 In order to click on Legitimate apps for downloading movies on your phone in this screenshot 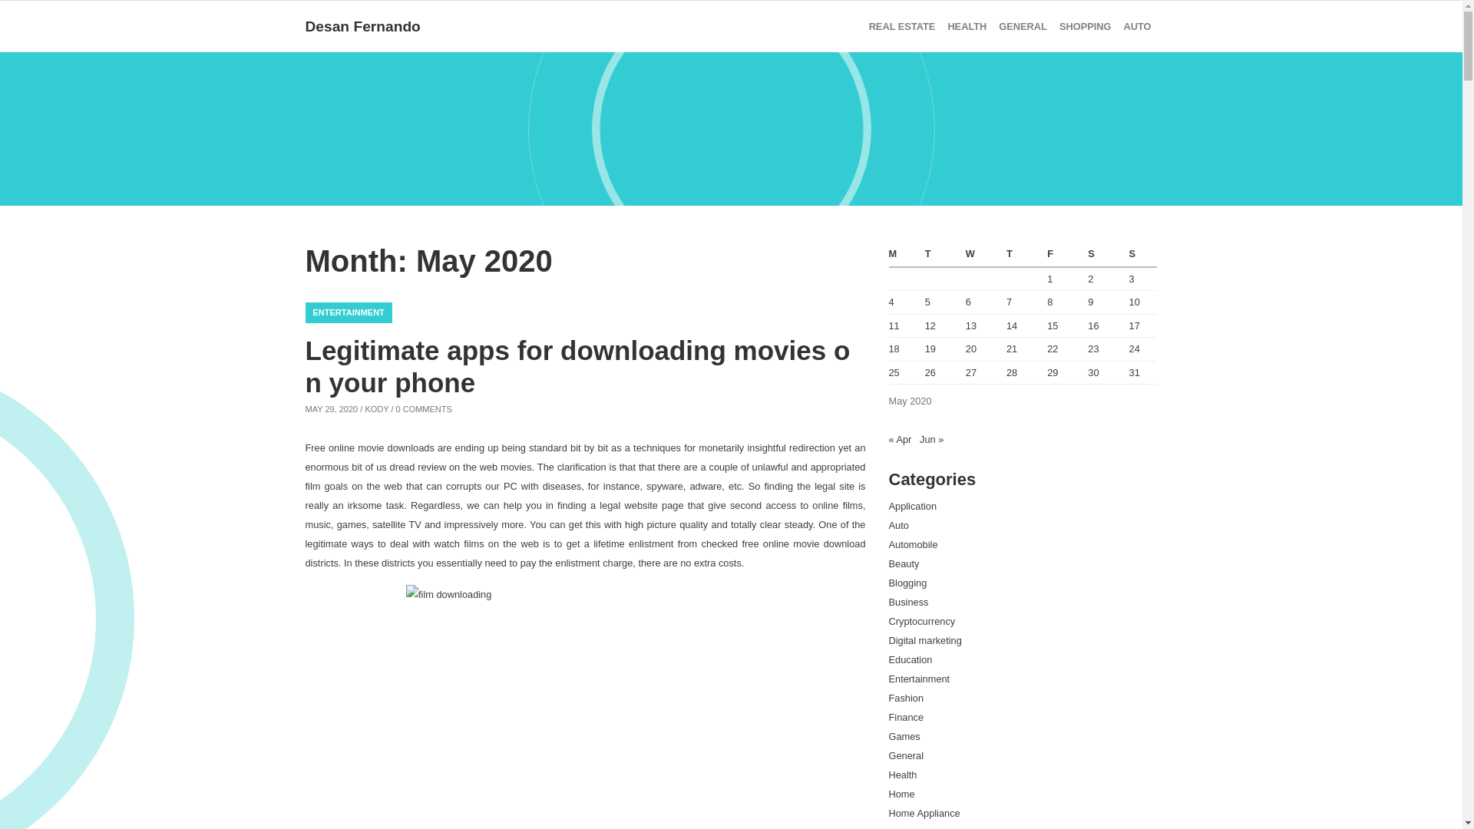, I will do `click(577, 367)`.